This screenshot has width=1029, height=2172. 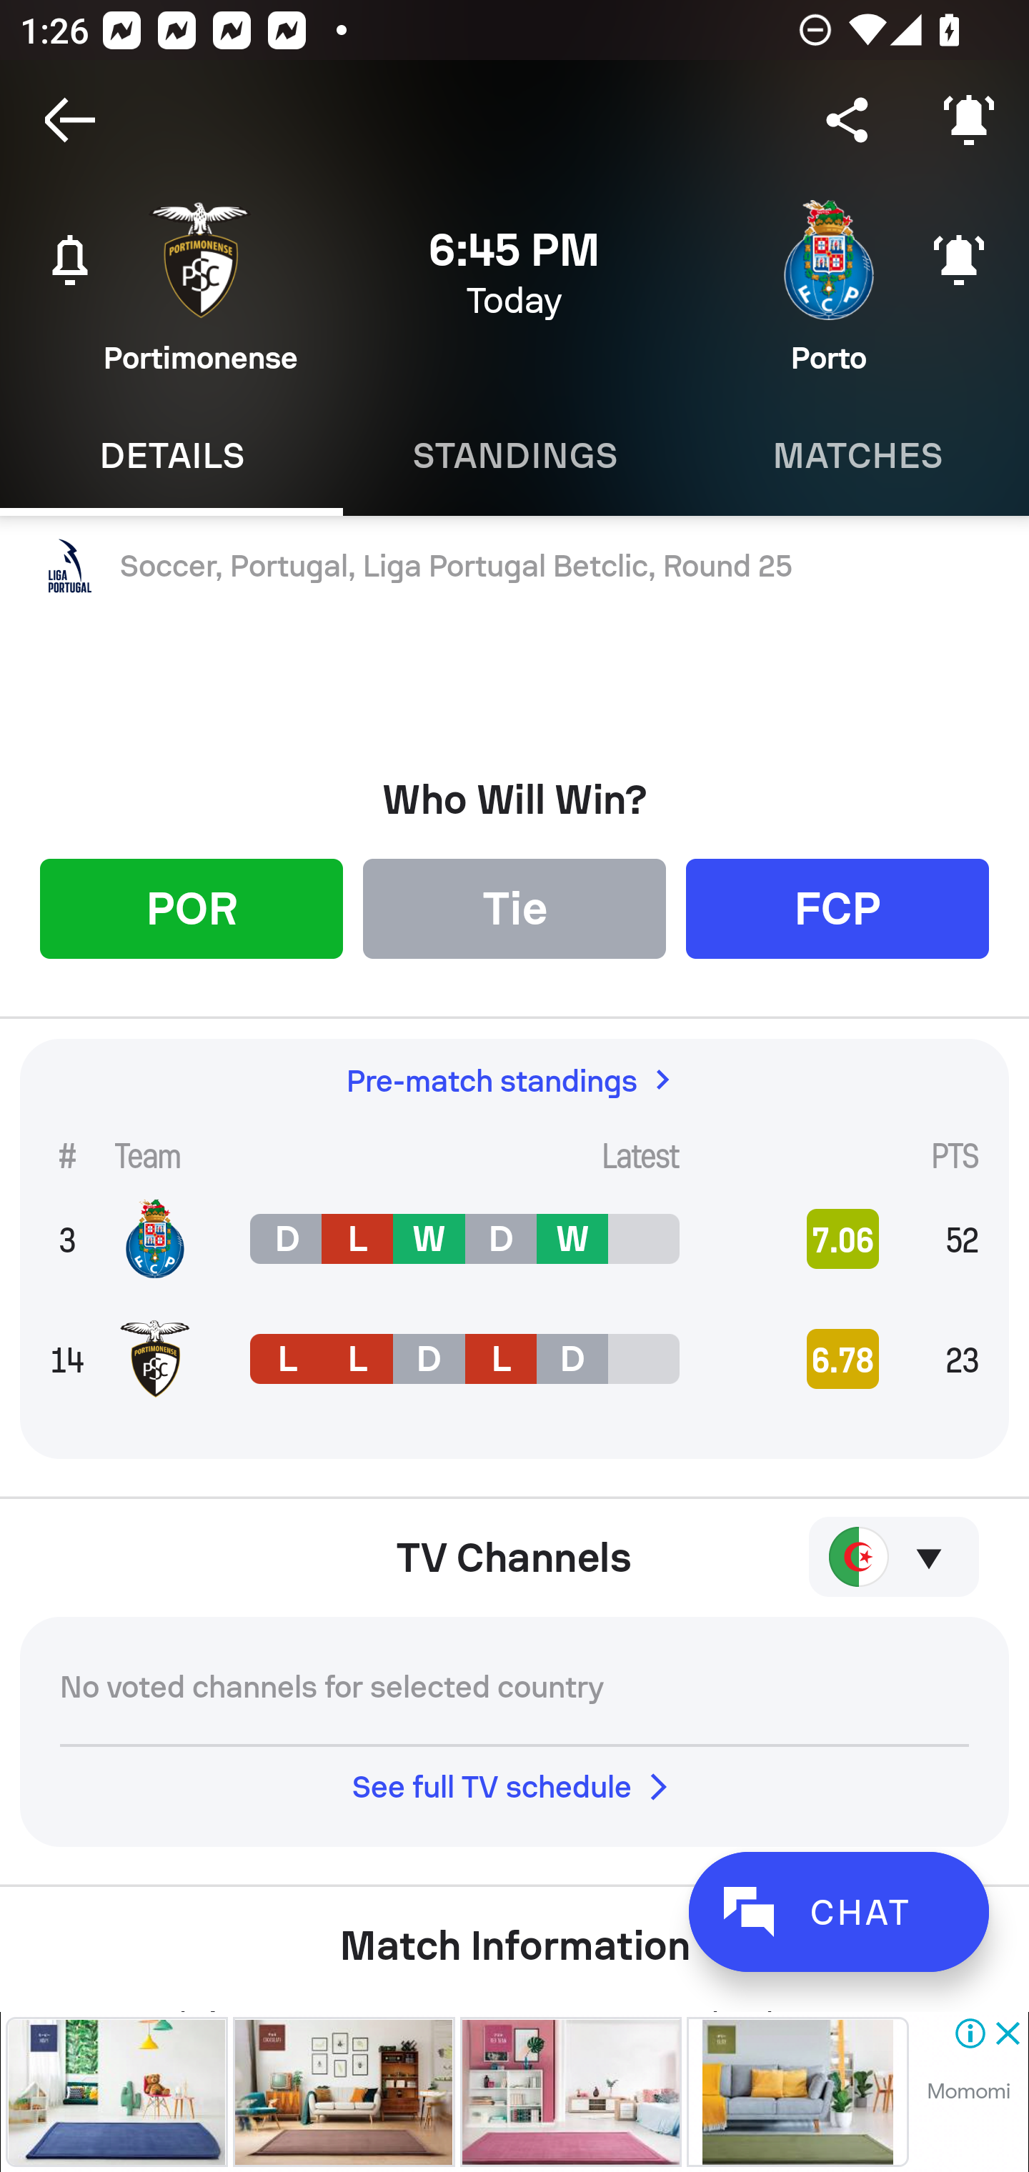 What do you see at coordinates (514, 456) in the screenshot?
I see `Standings STANDINGS` at bounding box center [514, 456].